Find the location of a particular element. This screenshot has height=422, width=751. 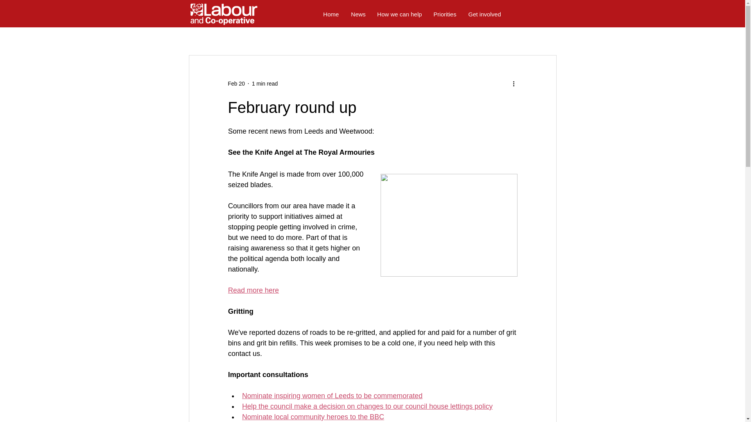

Feb 20 is located at coordinates (236, 84).